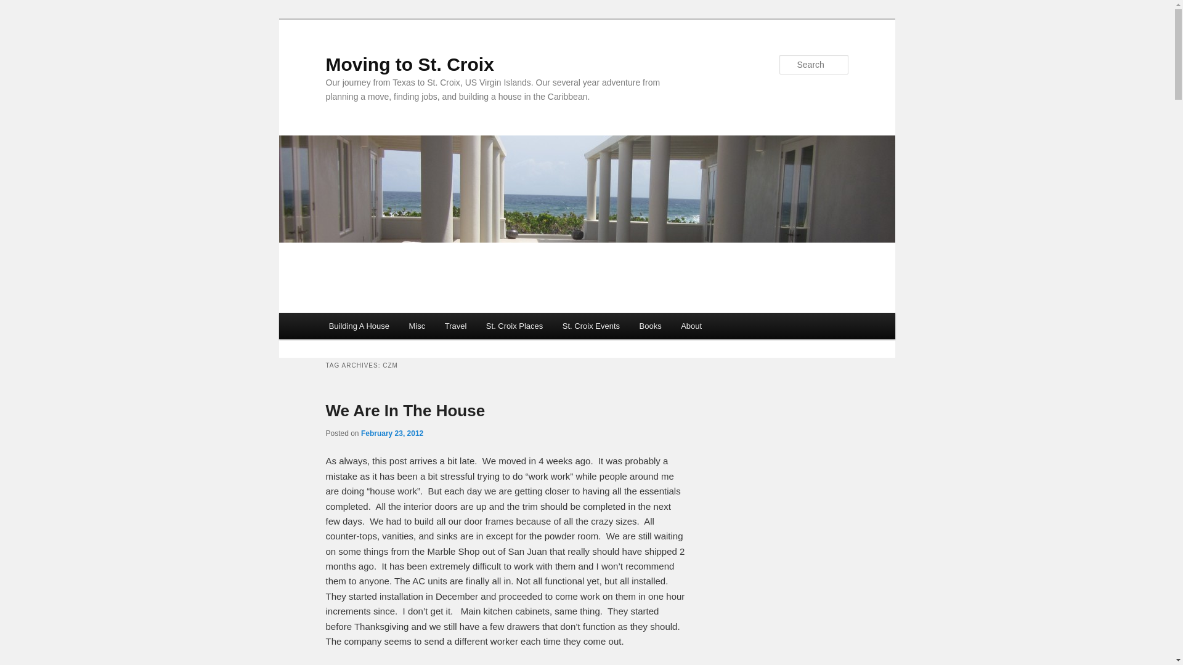 This screenshot has width=1183, height=665. Describe the element at coordinates (392, 433) in the screenshot. I see `February 23, 2012` at that location.